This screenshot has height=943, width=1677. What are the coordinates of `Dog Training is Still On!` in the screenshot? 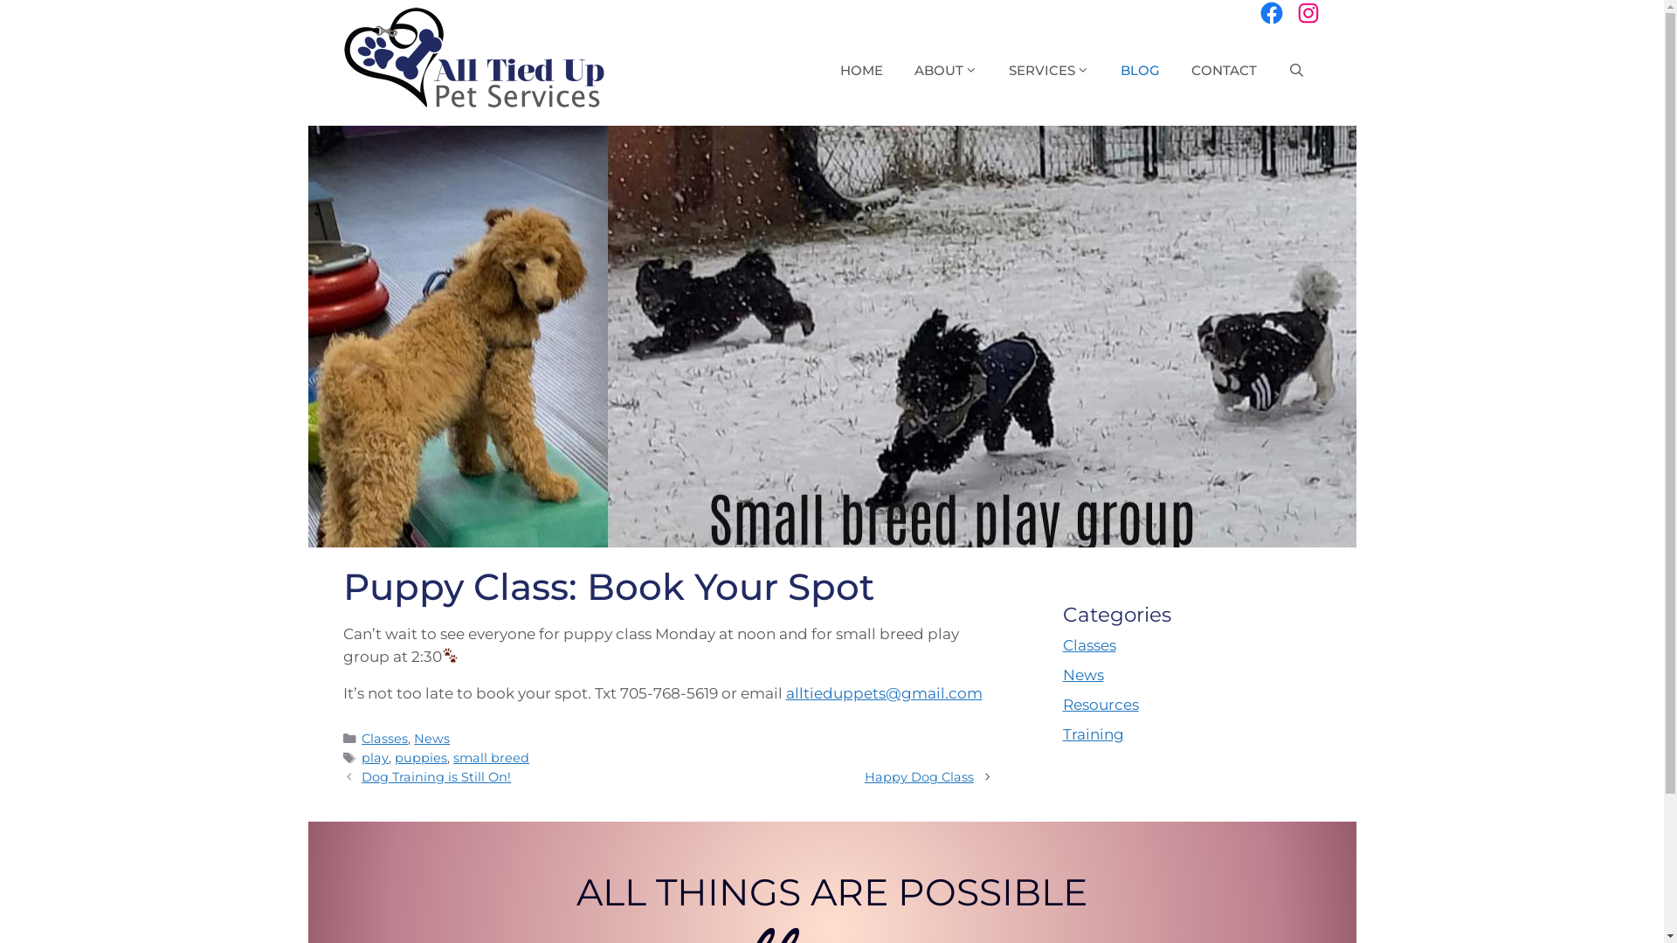 It's located at (437, 777).